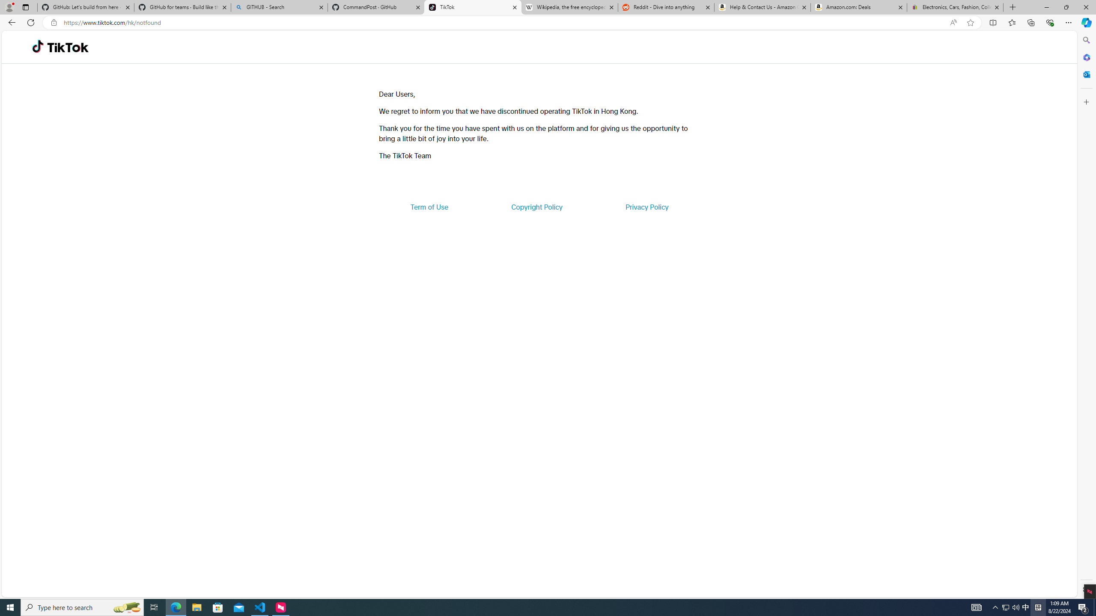 Image resolution: width=1096 pixels, height=616 pixels. What do you see at coordinates (429, 207) in the screenshot?
I see `Term of Use` at bounding box center [429, 207].